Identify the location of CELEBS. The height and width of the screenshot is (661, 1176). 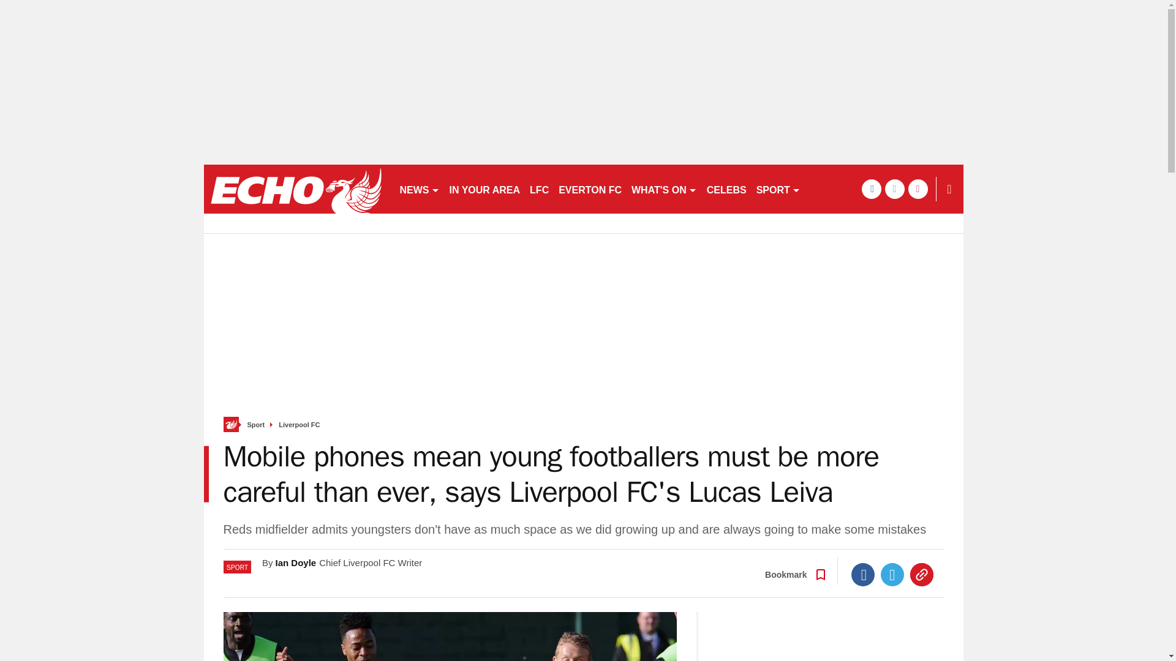
(726, 189).